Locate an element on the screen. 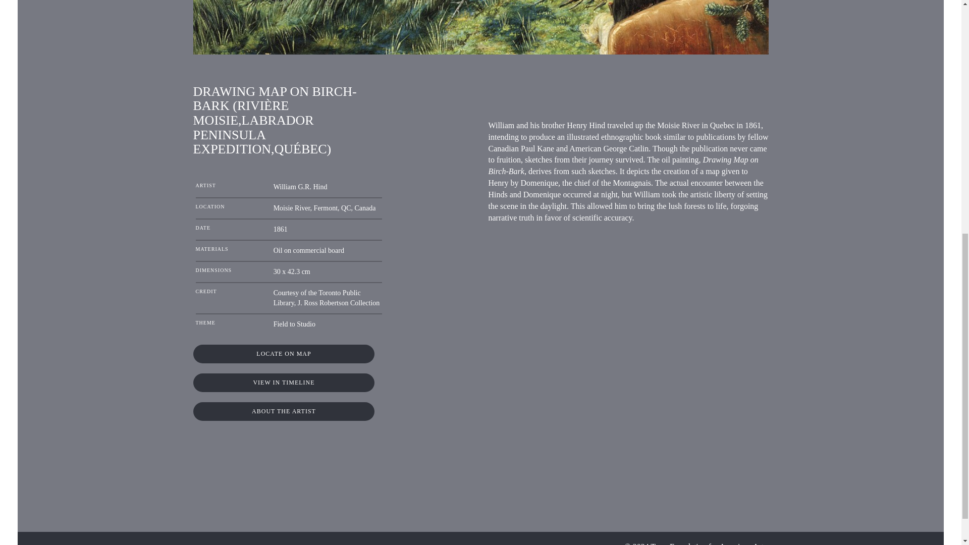 The image size is (969, 545). VIEW IN TIMELINE is located at coordinates (284, 383).